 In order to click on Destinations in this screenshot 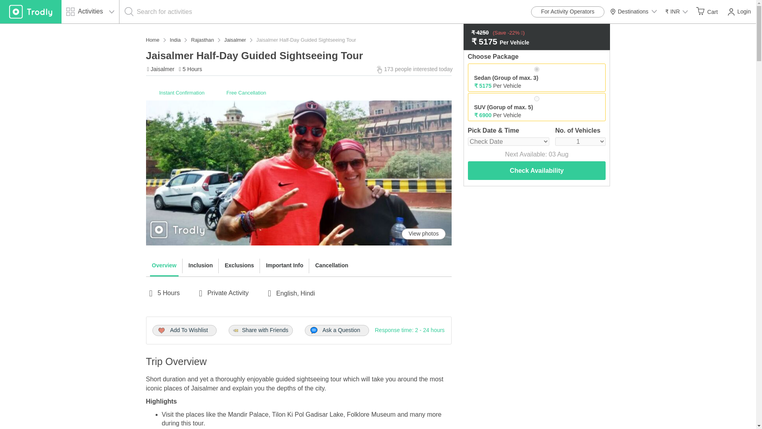, I will do `click(633, 12)`.